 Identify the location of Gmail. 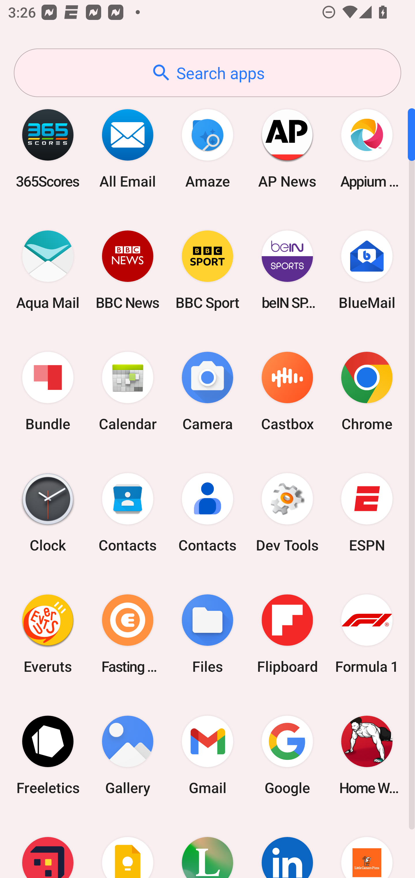
(207, 755).